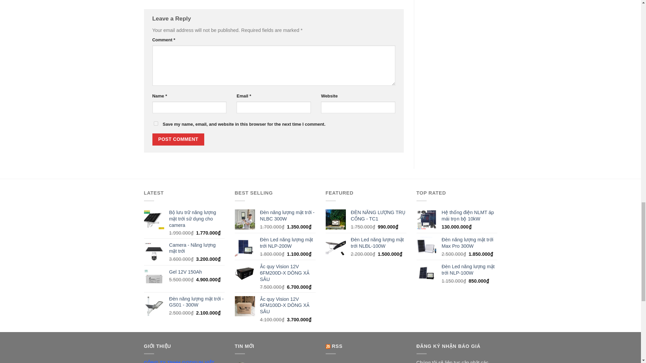 The image size is (646, 363). What do you see at coordinates (178, 139) in the screenshot?
I see `Post Comment` at bounding box center [178, 139].